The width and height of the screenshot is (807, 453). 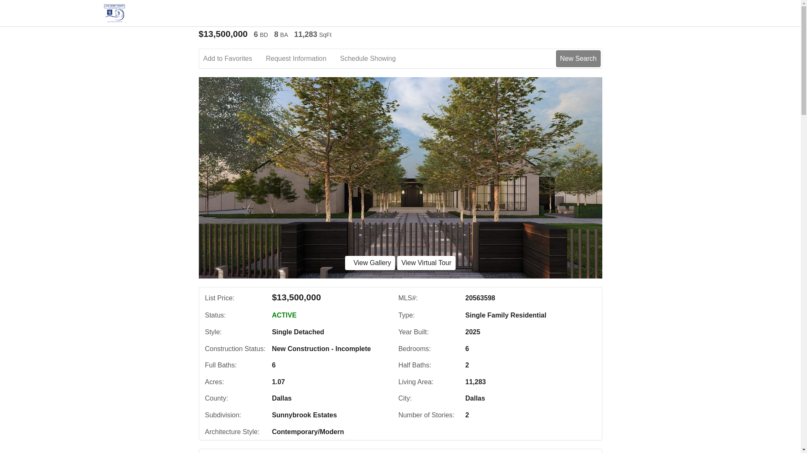 What do you see at coordinates (577, 453) in the screenshot?
I see `New Search` at bounding box center [577, 453].